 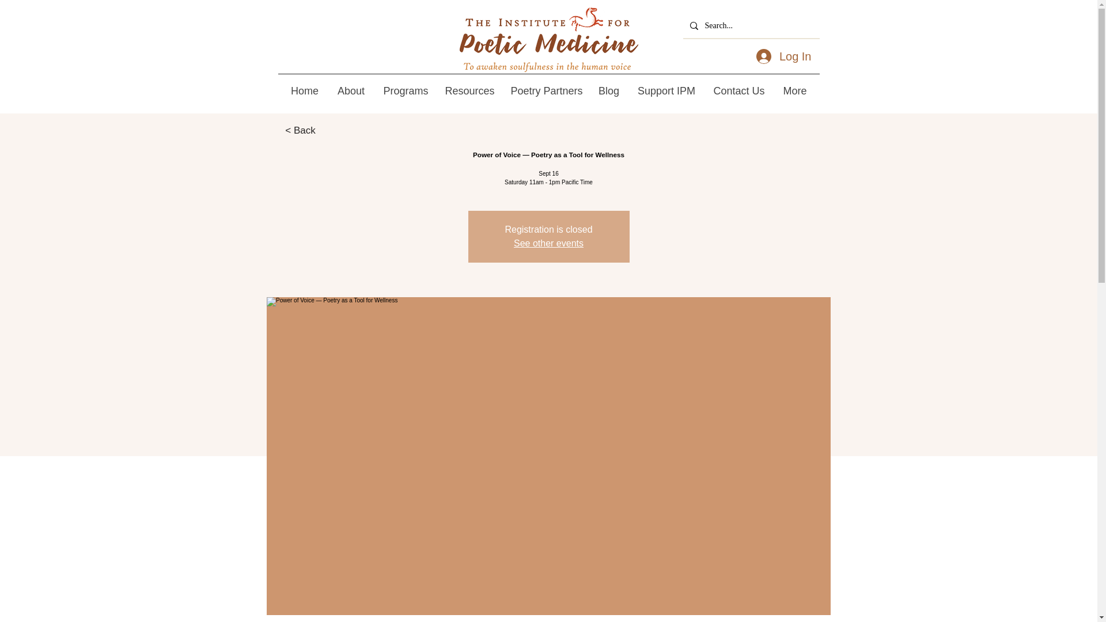 I want to click on Poetry Partners, so click(x=544, y=90).